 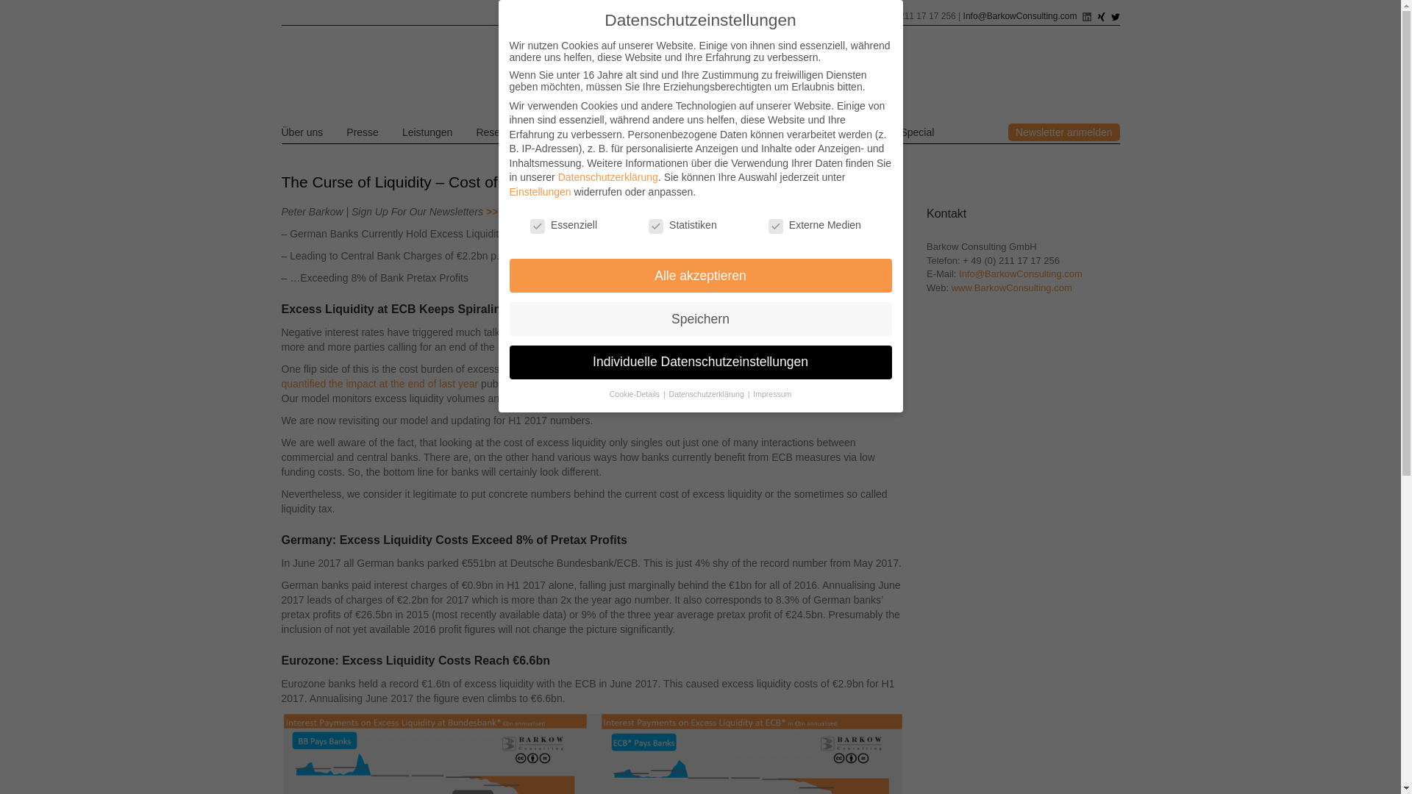 What do you see at coordinates (628, 132) in the screenshot?
I see `Research-Produkte` at bounding box center [628, 132].